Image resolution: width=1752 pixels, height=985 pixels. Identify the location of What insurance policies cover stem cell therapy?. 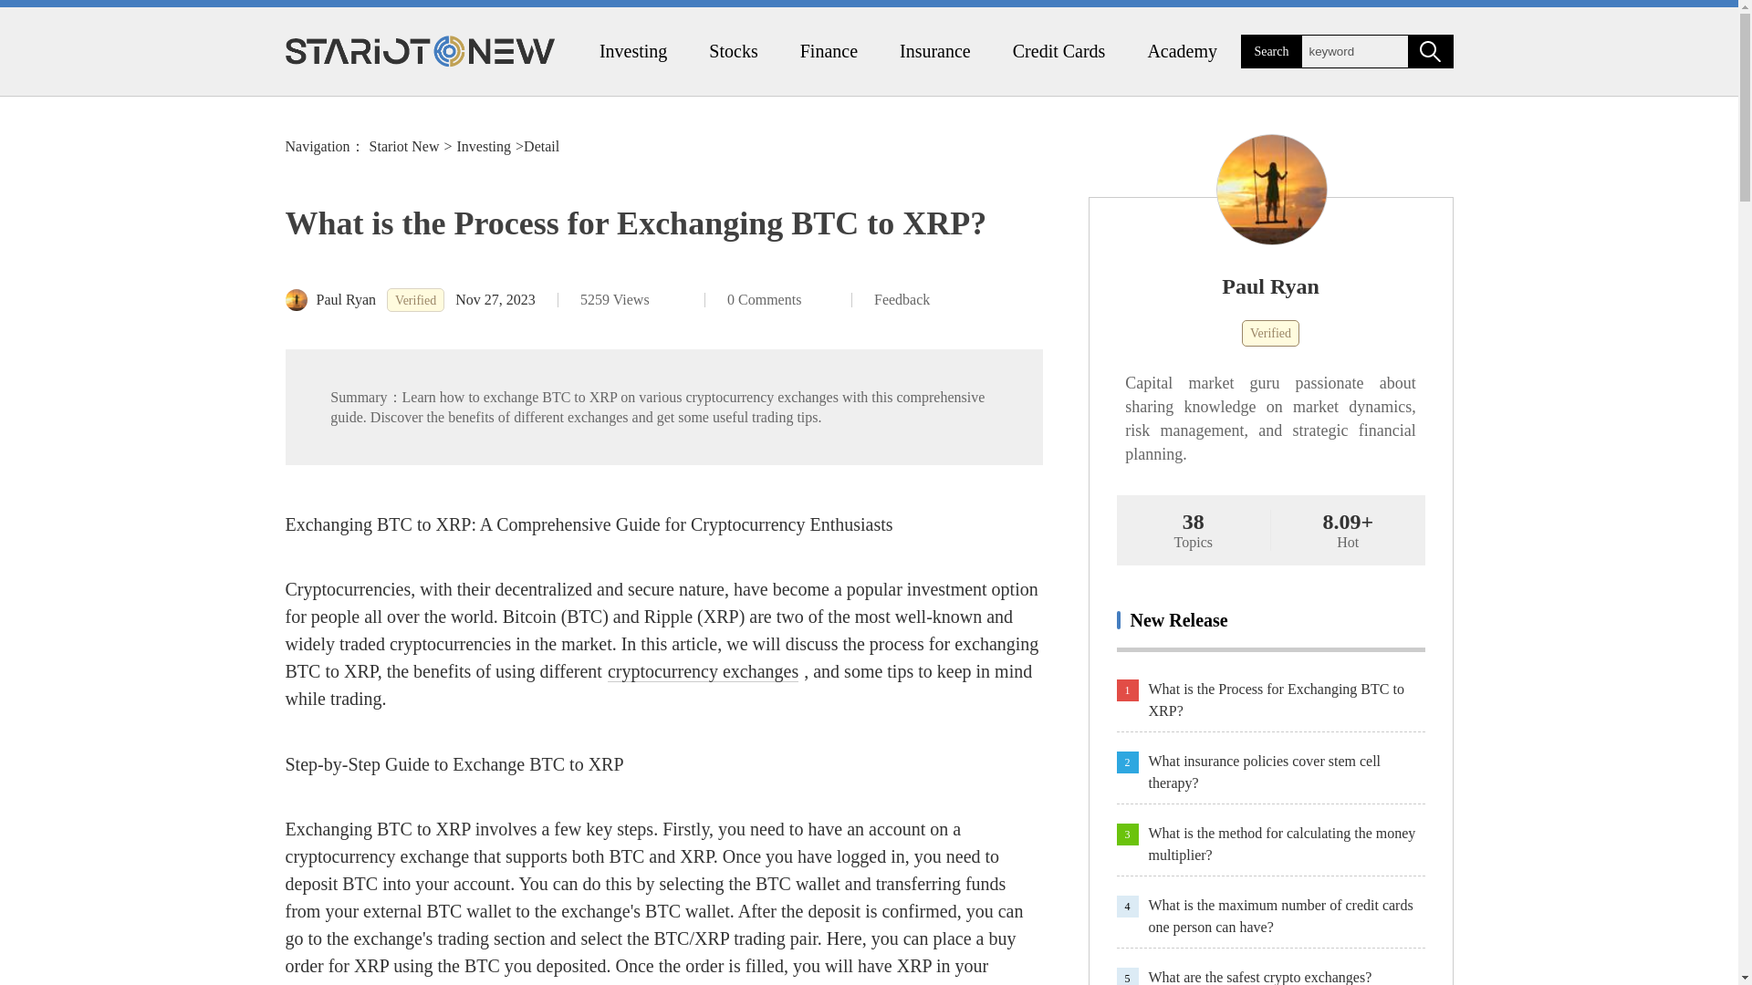
(1285, 772).